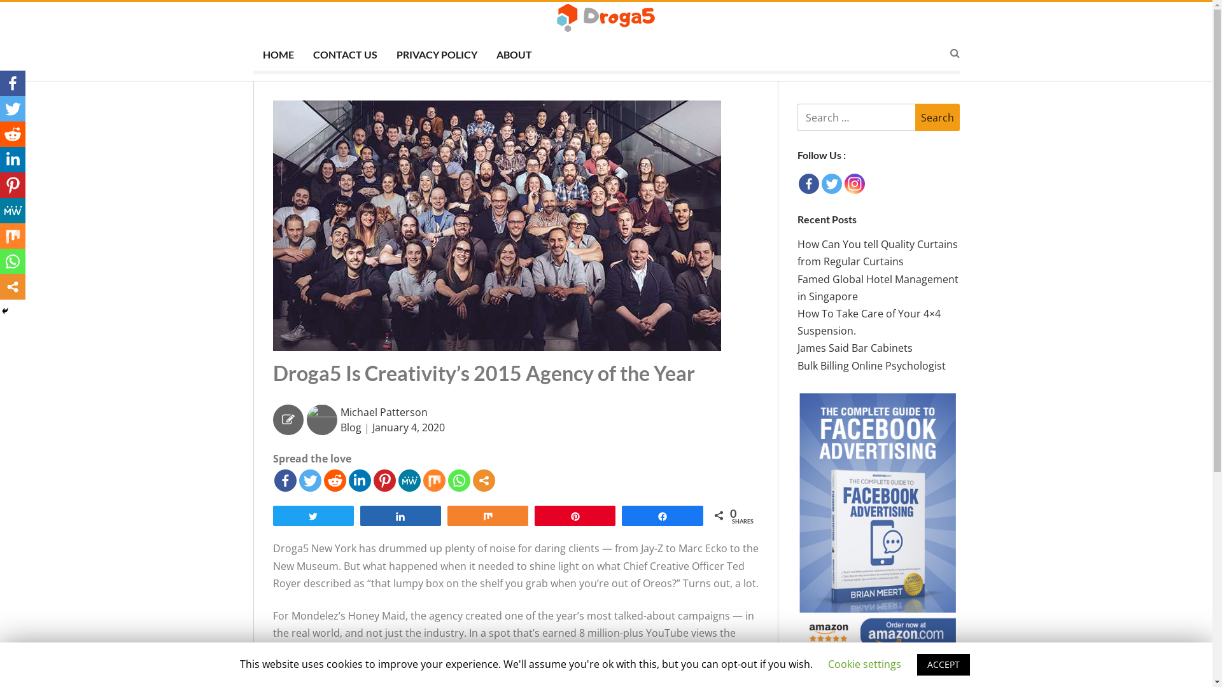  Describe the element at coordinates (808, 184) in the screenshot. I see `Facebook` at that location.